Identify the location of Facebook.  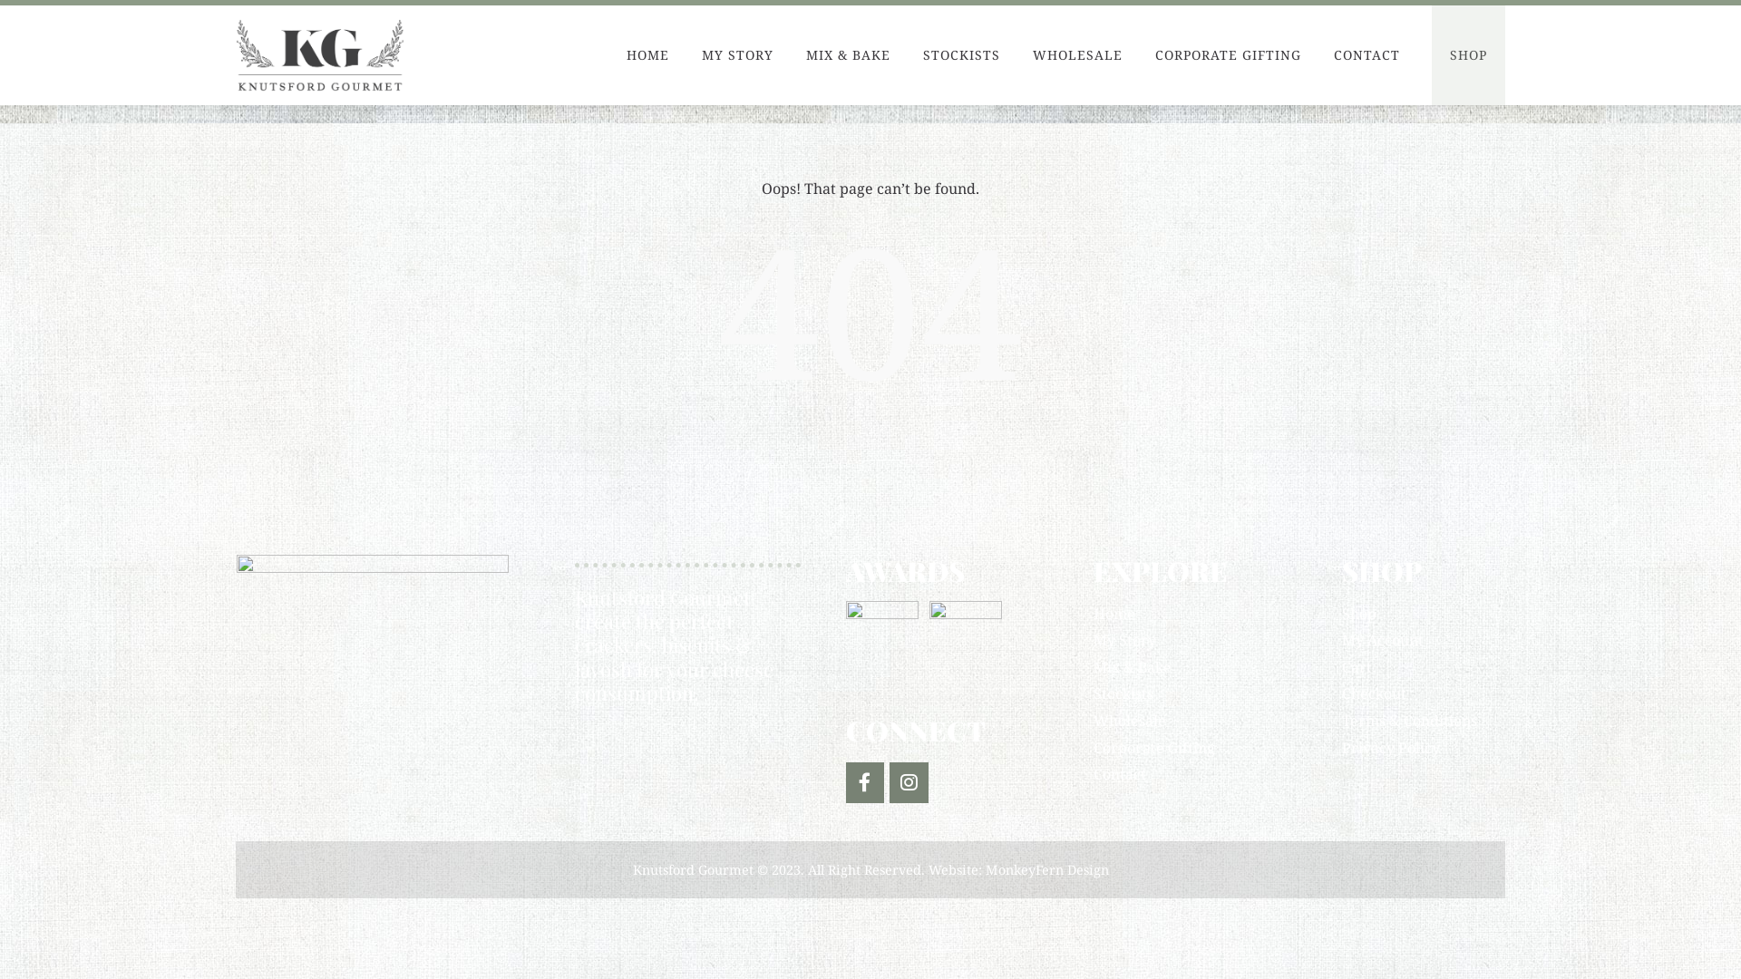
(909, 783).